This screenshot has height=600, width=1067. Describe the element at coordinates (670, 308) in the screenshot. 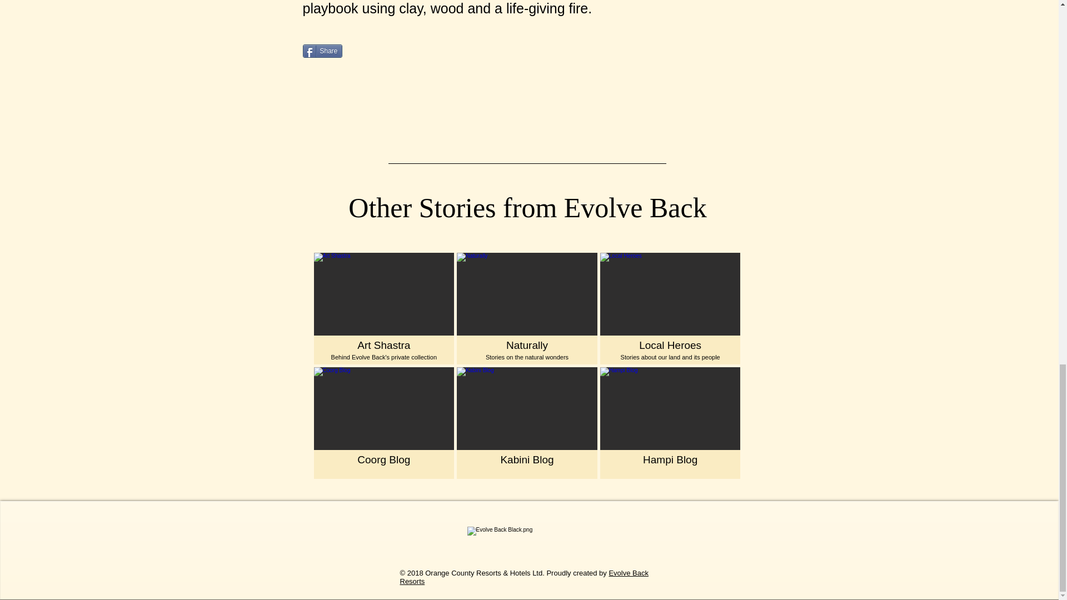

I see `Coorg Blog` at that location.